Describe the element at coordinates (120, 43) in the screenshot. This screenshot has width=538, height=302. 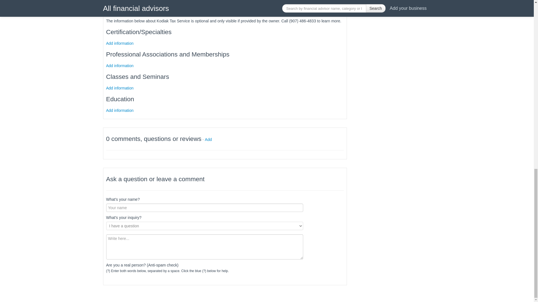
I see `Add information` at that location.